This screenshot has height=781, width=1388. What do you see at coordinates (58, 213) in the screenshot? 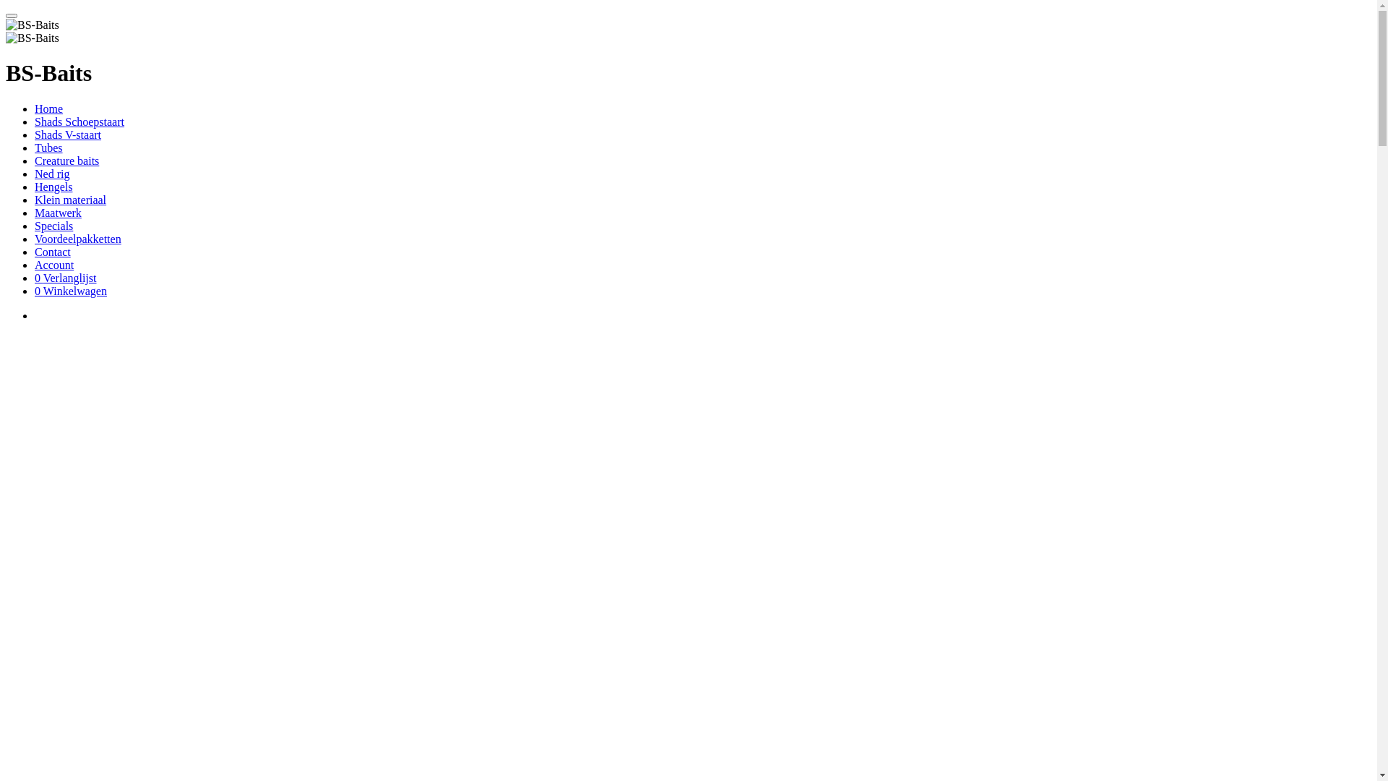
I see `Maatwerk` at bounding box center [58, 213].